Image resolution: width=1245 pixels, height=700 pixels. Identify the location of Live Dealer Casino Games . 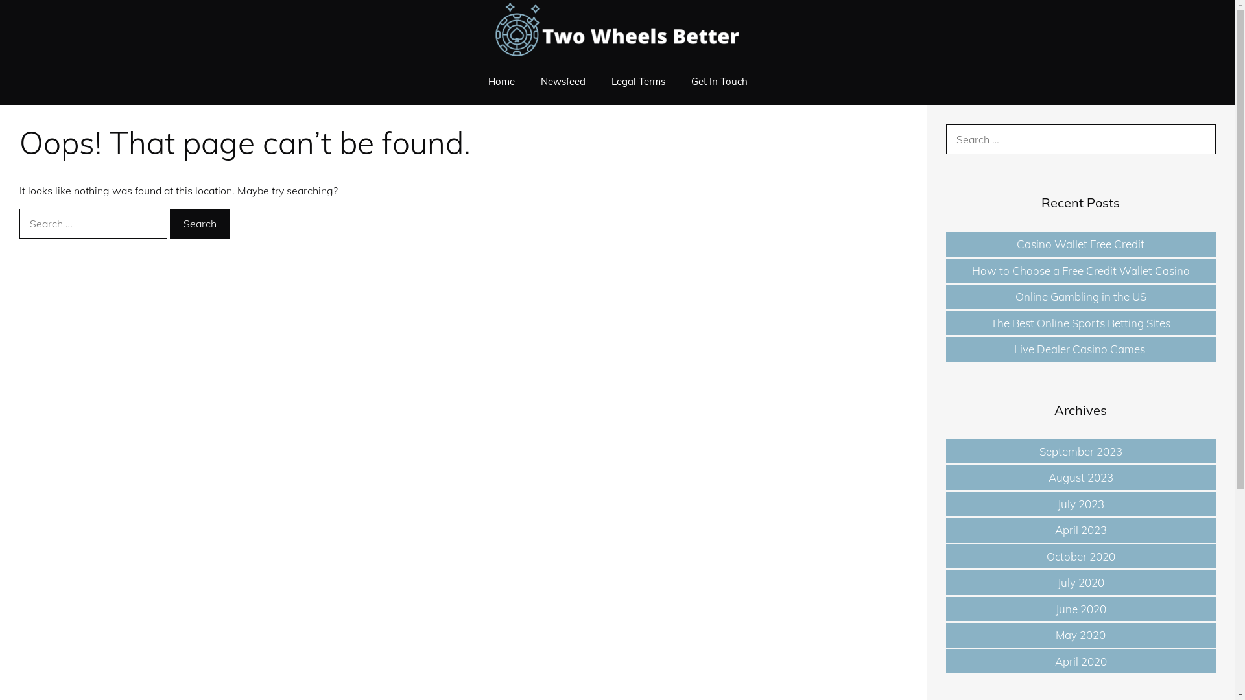
(1081, 349).